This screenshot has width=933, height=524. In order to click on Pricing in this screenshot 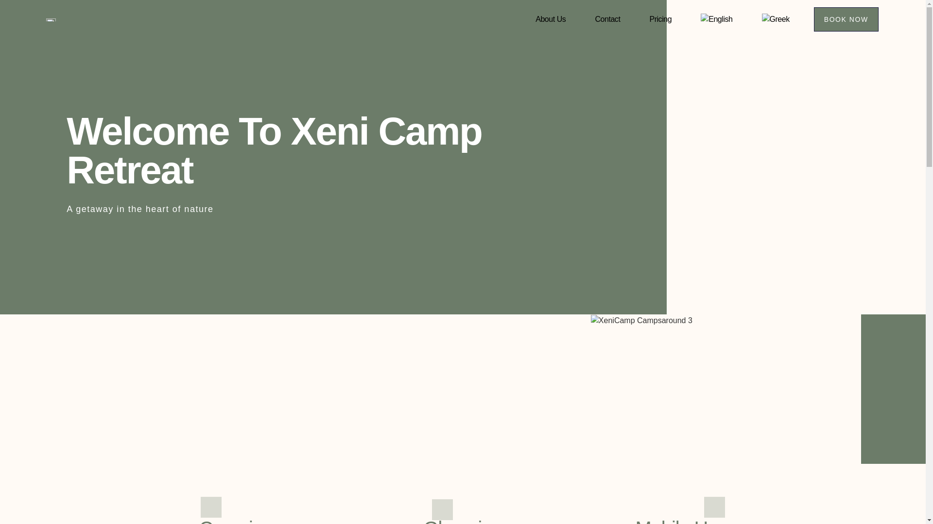, I will do `click(660, 19)`.